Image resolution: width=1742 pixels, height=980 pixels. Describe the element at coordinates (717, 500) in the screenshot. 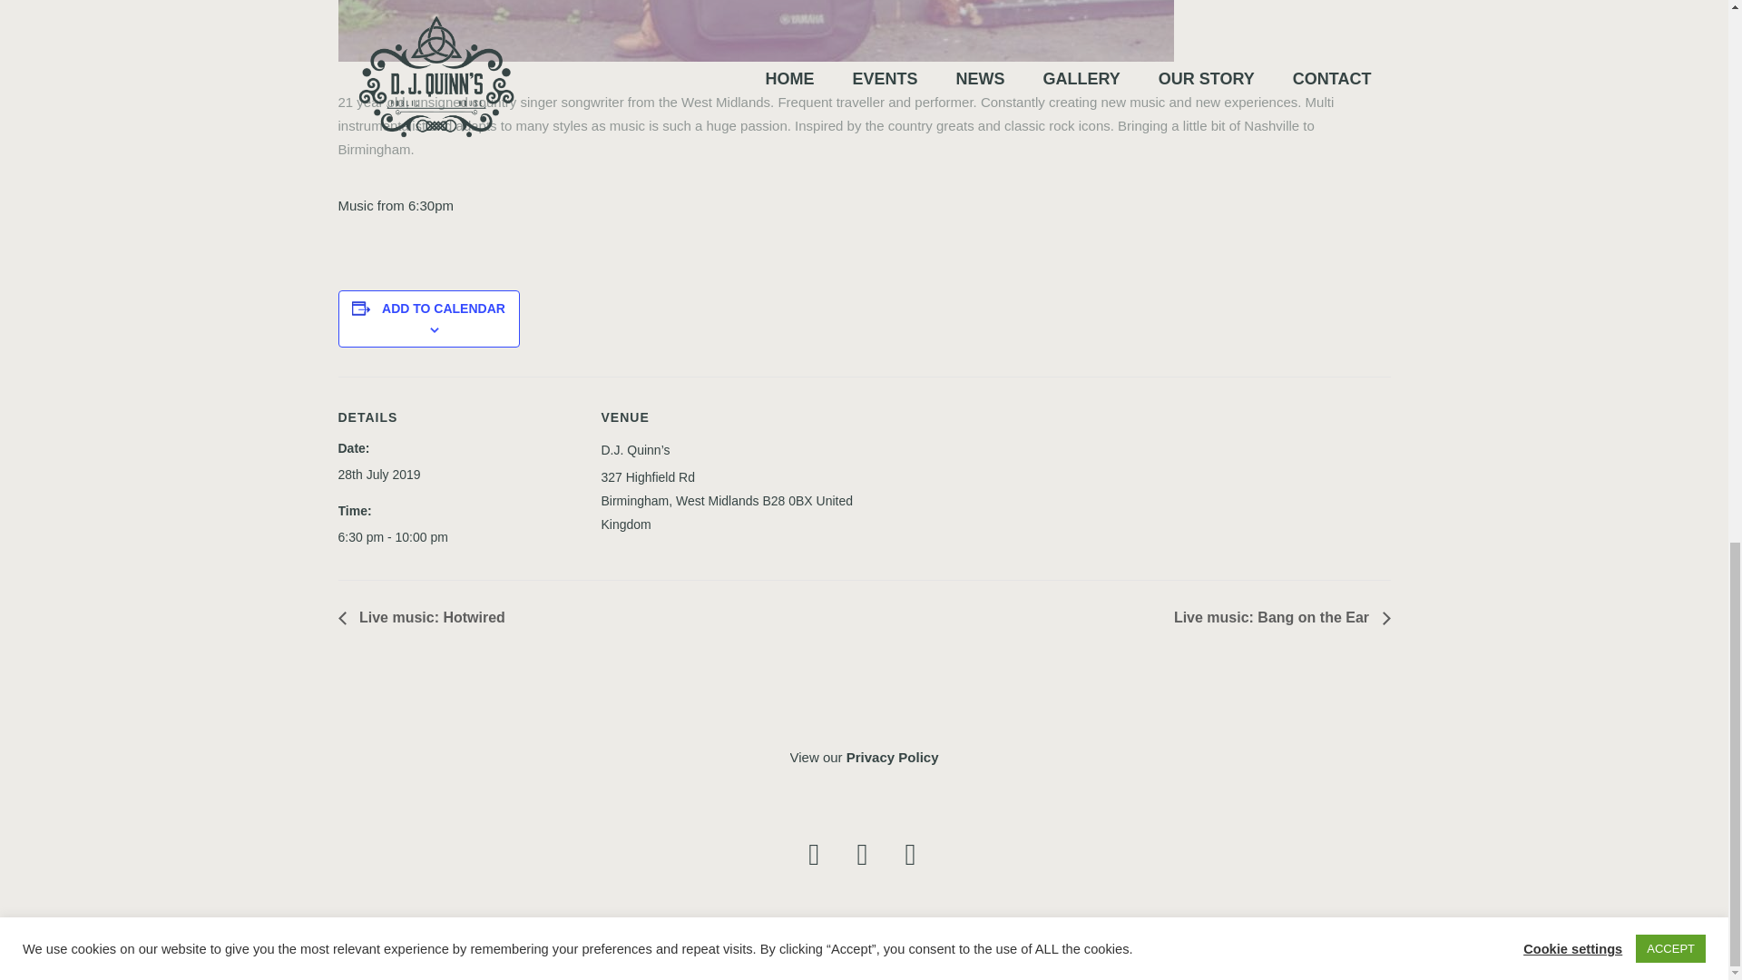

I see `West Midlands` at that location.